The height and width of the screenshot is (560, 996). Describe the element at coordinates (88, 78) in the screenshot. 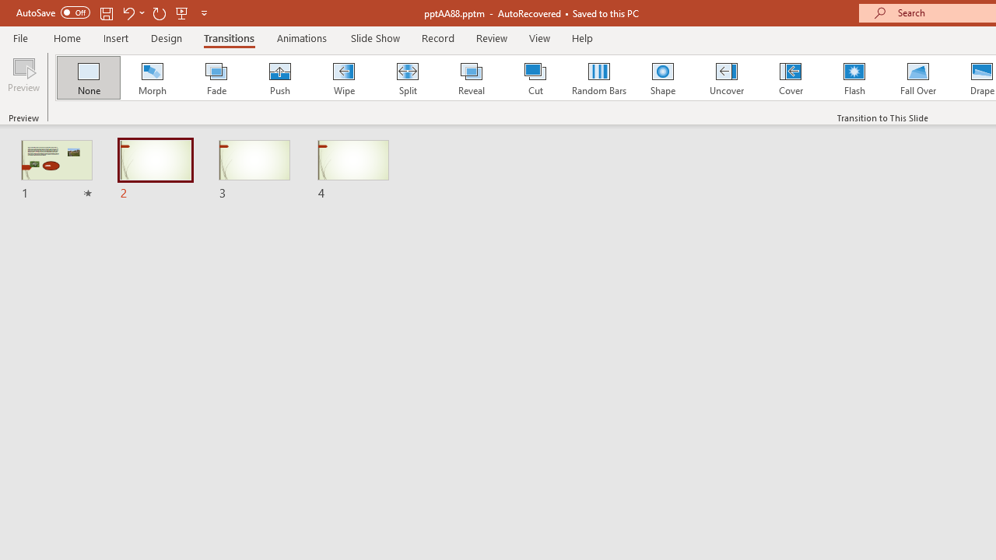

I see `None` at that location.